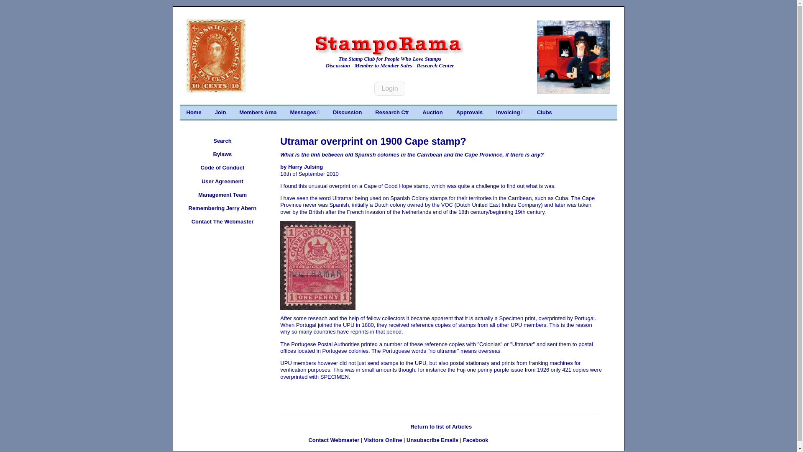  Describe the element at coordinates (222, 182) in the screenshot. I see `User Agreement` at that location.